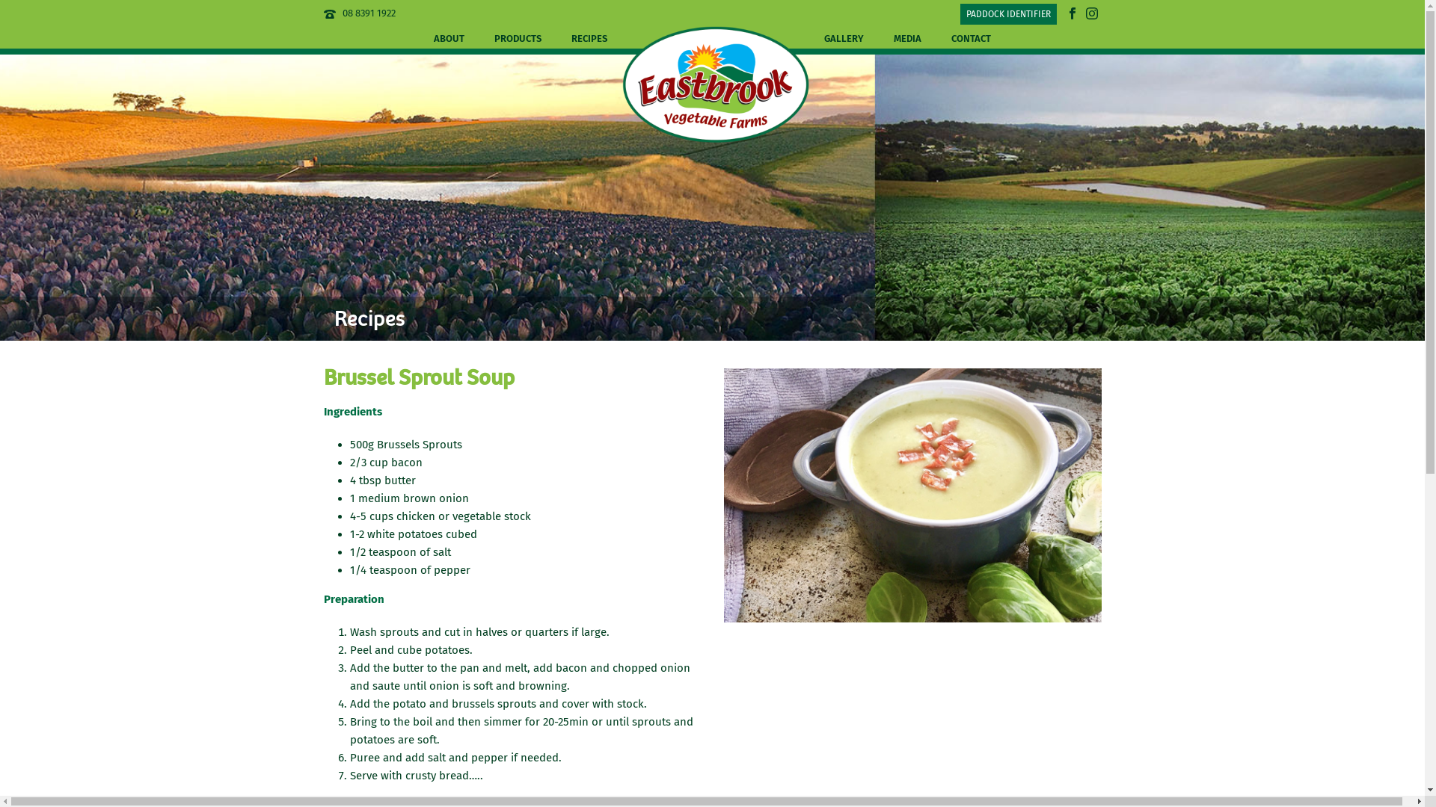 The width and height of the screenshot is (1436, 807). What do you see at coordinates (716, 37) in the screenshot?
I see `Eastbrook Farms` at bounding box center [716, 37].